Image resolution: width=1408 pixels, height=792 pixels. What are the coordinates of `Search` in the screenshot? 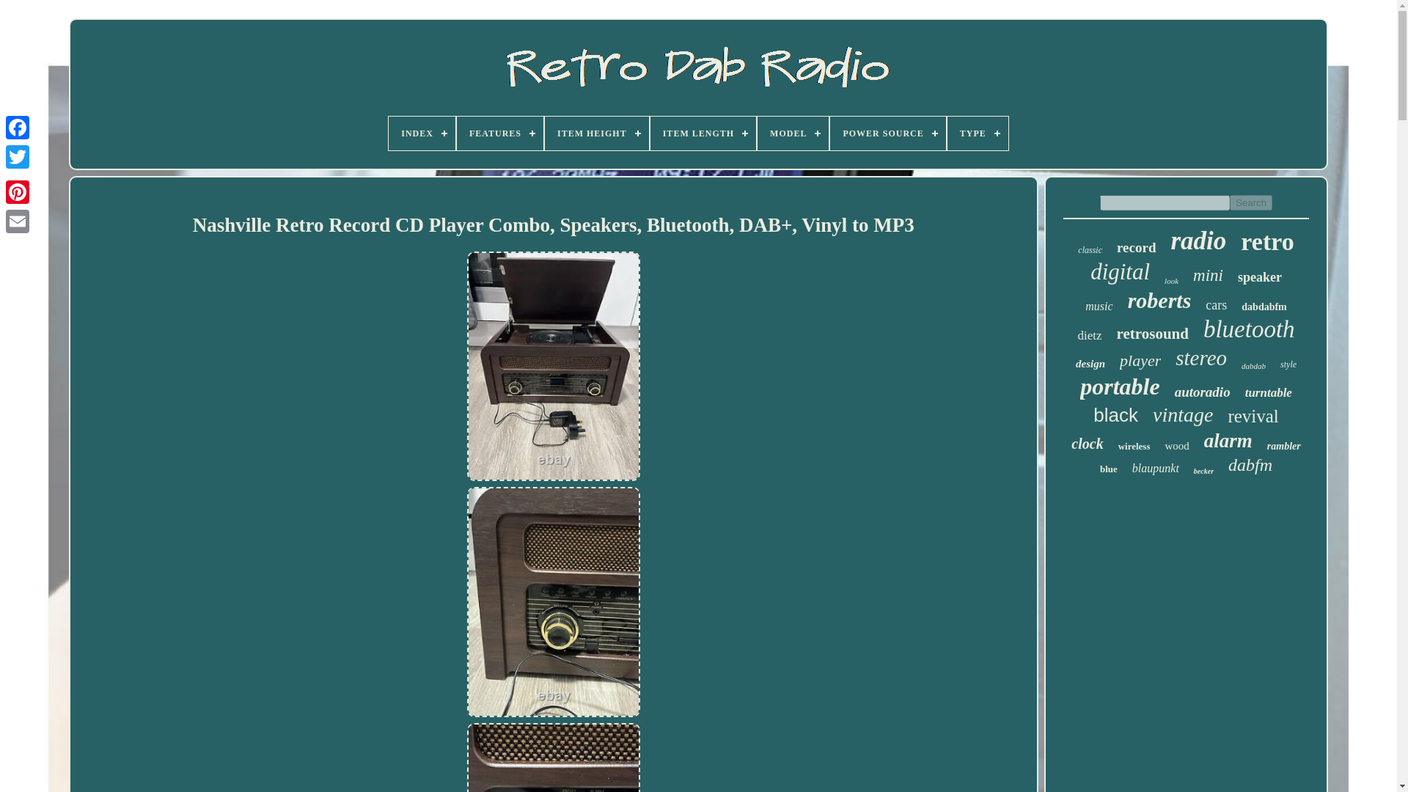 It's located at (1251, 202).